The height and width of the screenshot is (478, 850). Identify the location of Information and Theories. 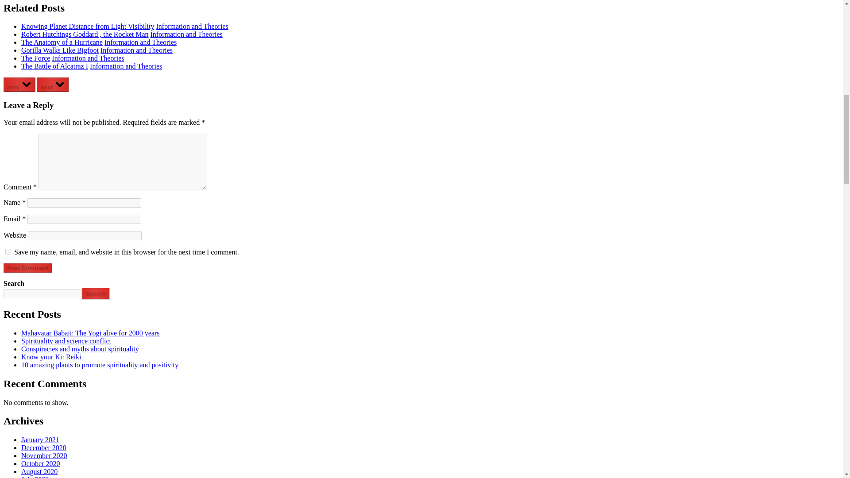
(136, 50).